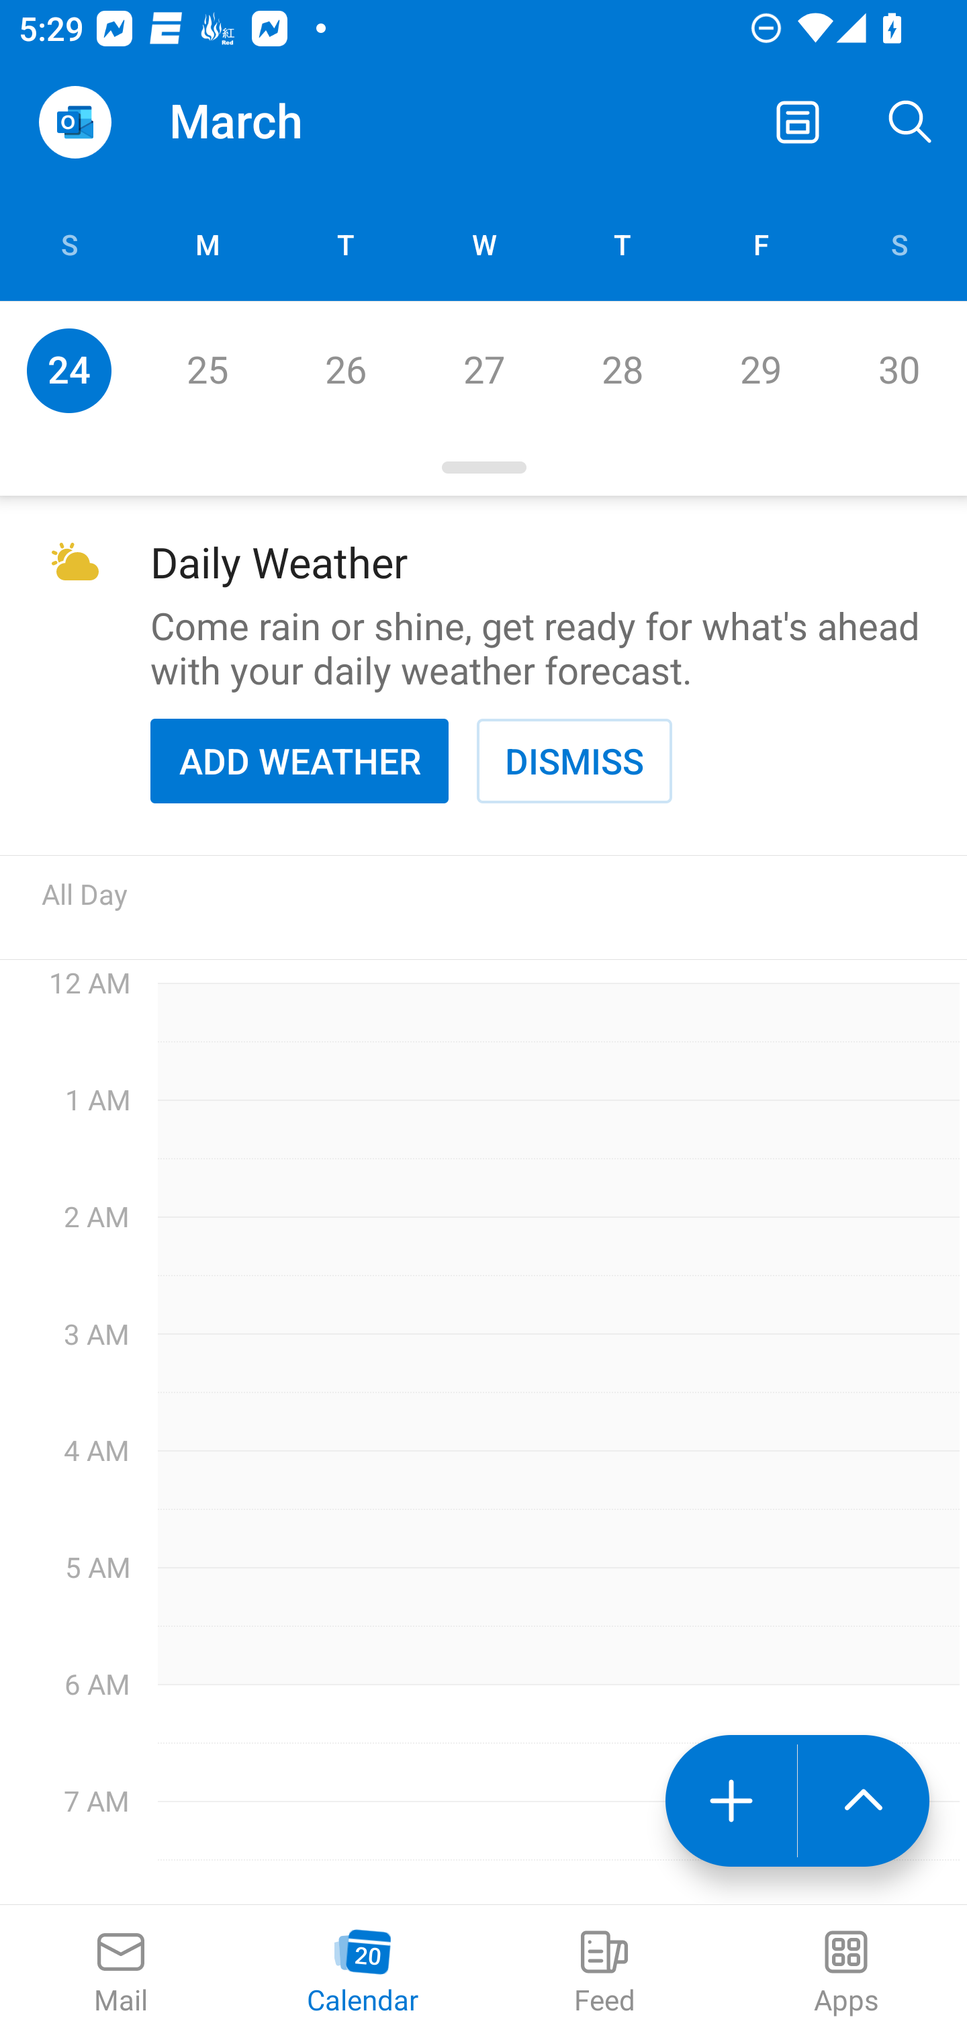 The width and height of the screenshot is (967, 2042). Describe the element at coordinates (121, 1973) in the screenshot. I see `Mail` at that location.